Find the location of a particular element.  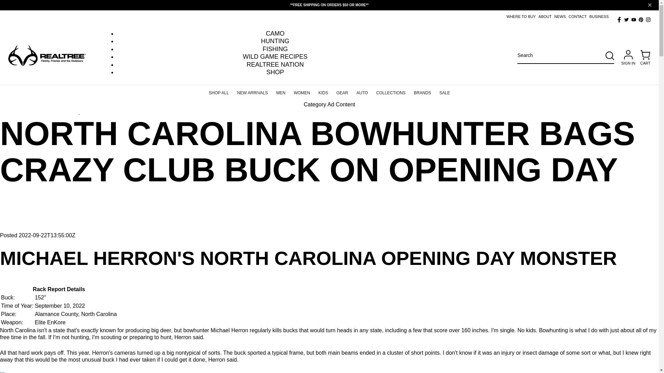

SIGN IN is located at coordinates (628, 58).